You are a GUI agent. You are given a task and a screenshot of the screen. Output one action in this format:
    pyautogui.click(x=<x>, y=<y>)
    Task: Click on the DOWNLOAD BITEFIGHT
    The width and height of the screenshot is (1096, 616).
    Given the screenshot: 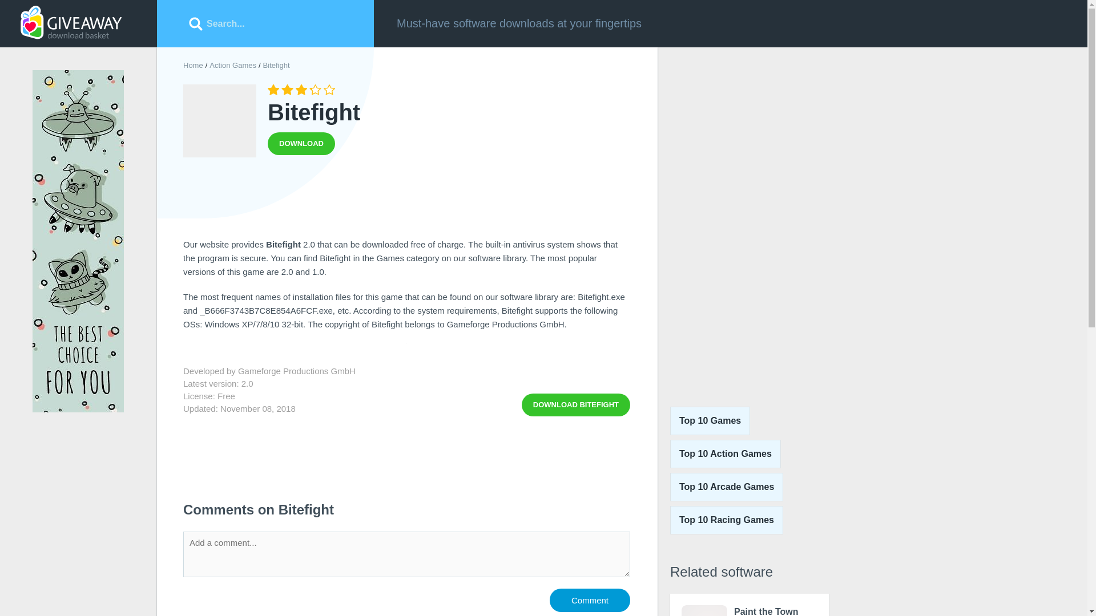 What is the action you would take?
    pyautogui.click(x=575, y=405)
    